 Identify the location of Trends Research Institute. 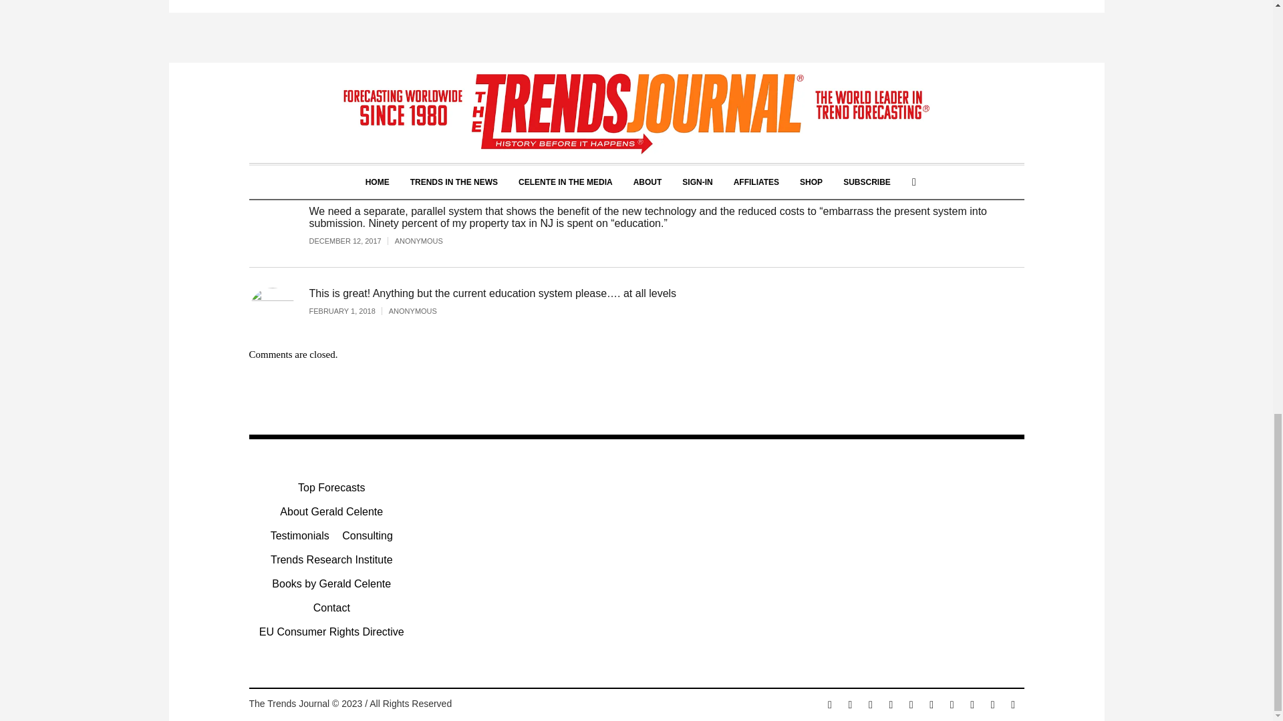
(331, 560).